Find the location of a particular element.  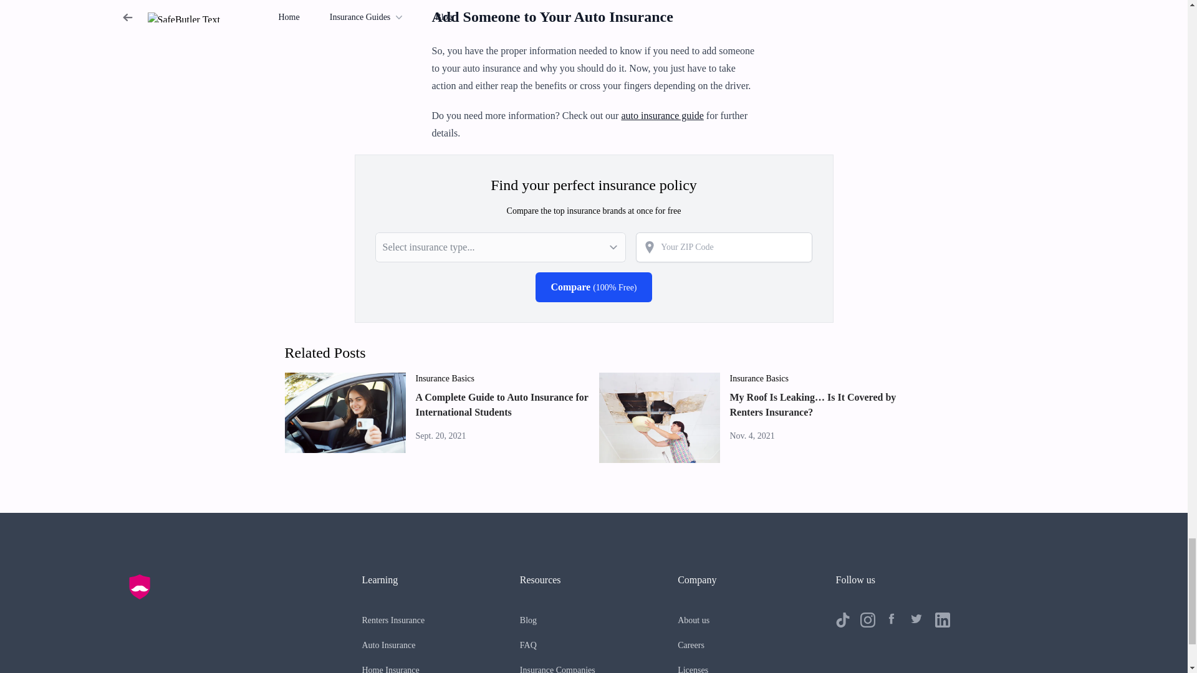

Renters Insurance is located at coordinates (393, 621).